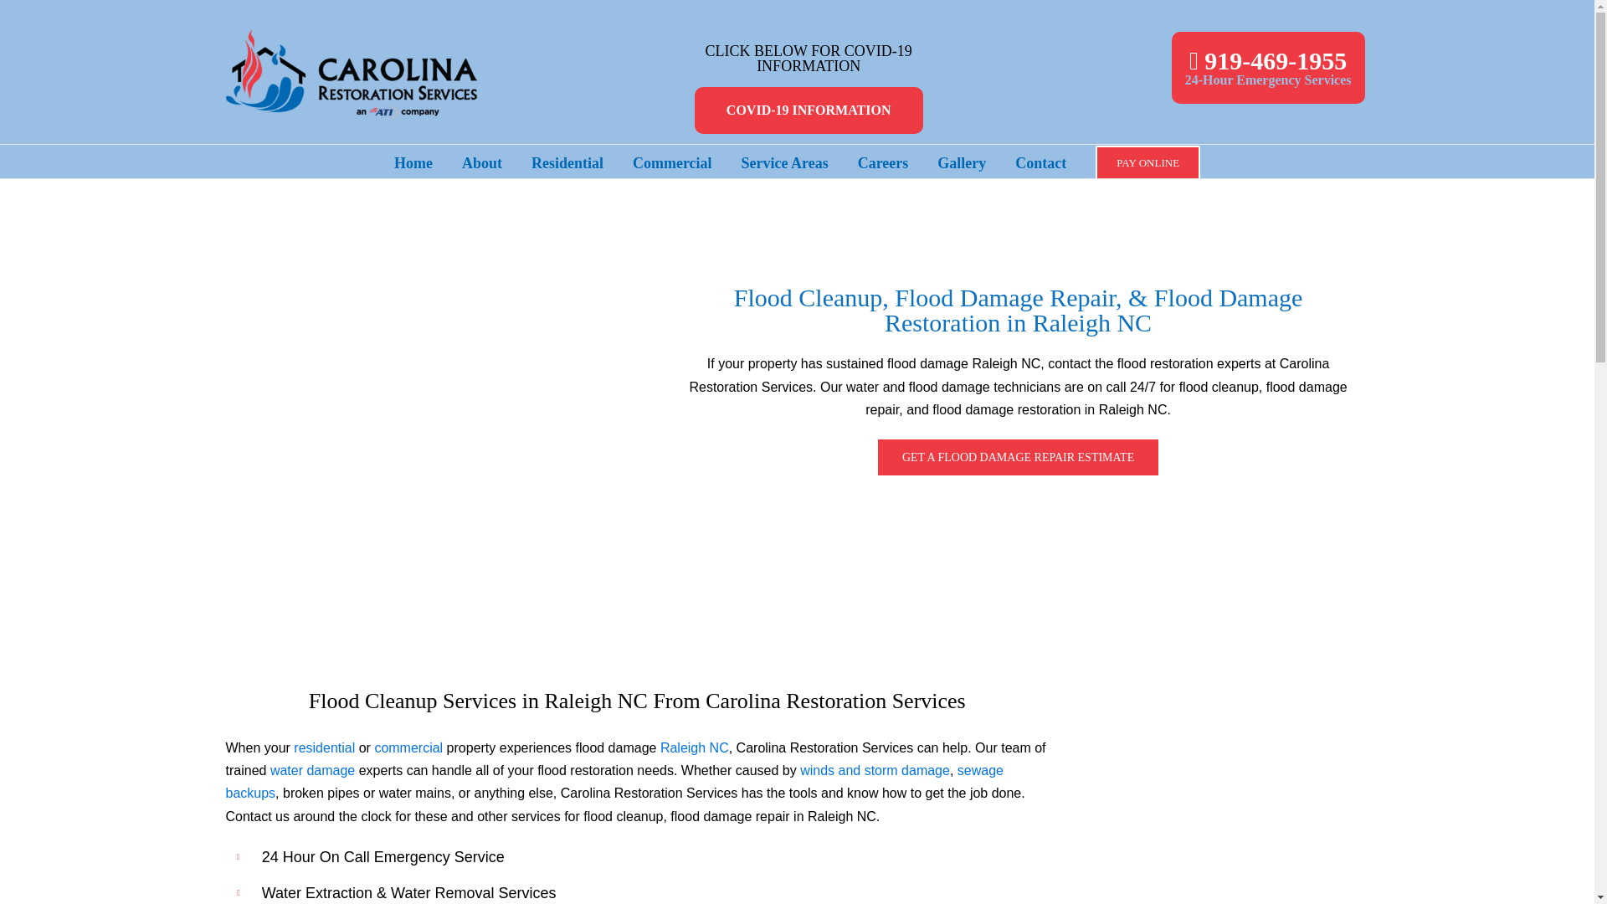 This screenshot has height=904, width=1607. Describe the element at coordinates (809, 110) in the screenshot. I see `COVID-19 INFORMATION` at that location.